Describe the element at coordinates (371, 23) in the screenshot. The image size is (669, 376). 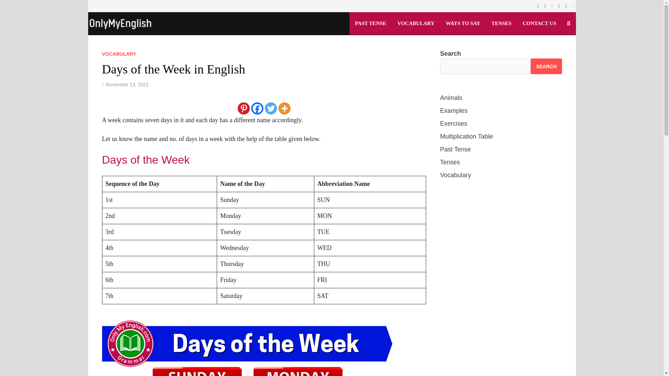
I see `PAST TENSE` at that location.